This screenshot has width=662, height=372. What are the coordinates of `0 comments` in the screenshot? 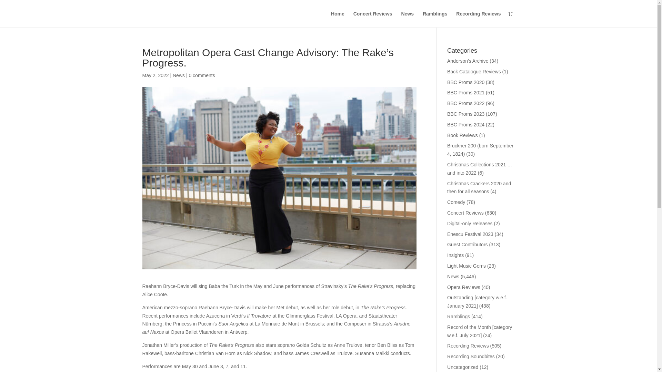 It's located at (201, 75).